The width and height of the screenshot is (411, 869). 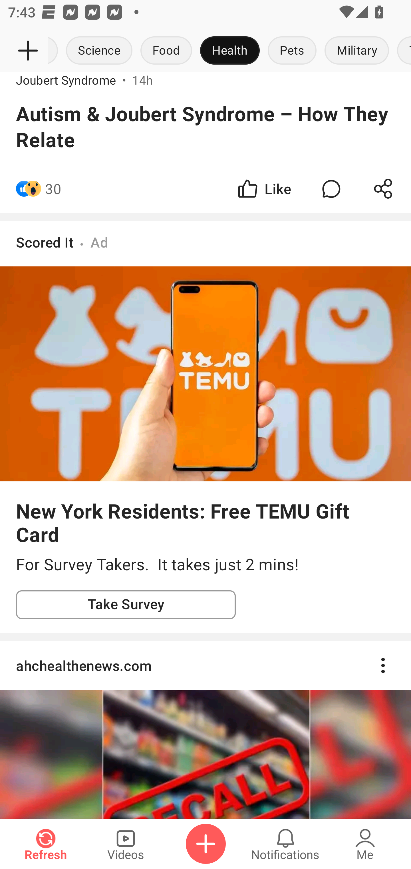 What do you see at coordinates (230, 51) in the screenshot?
I see `Health` at bounding box center [230, 51].